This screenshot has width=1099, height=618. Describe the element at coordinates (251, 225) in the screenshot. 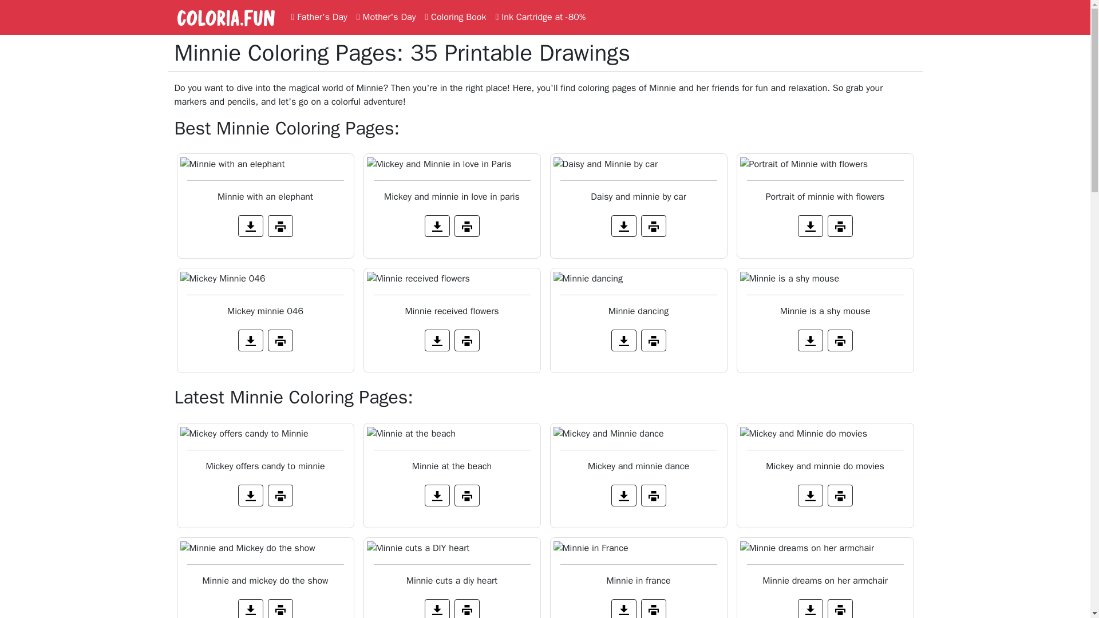

I see `Download the coloring page` at that location.